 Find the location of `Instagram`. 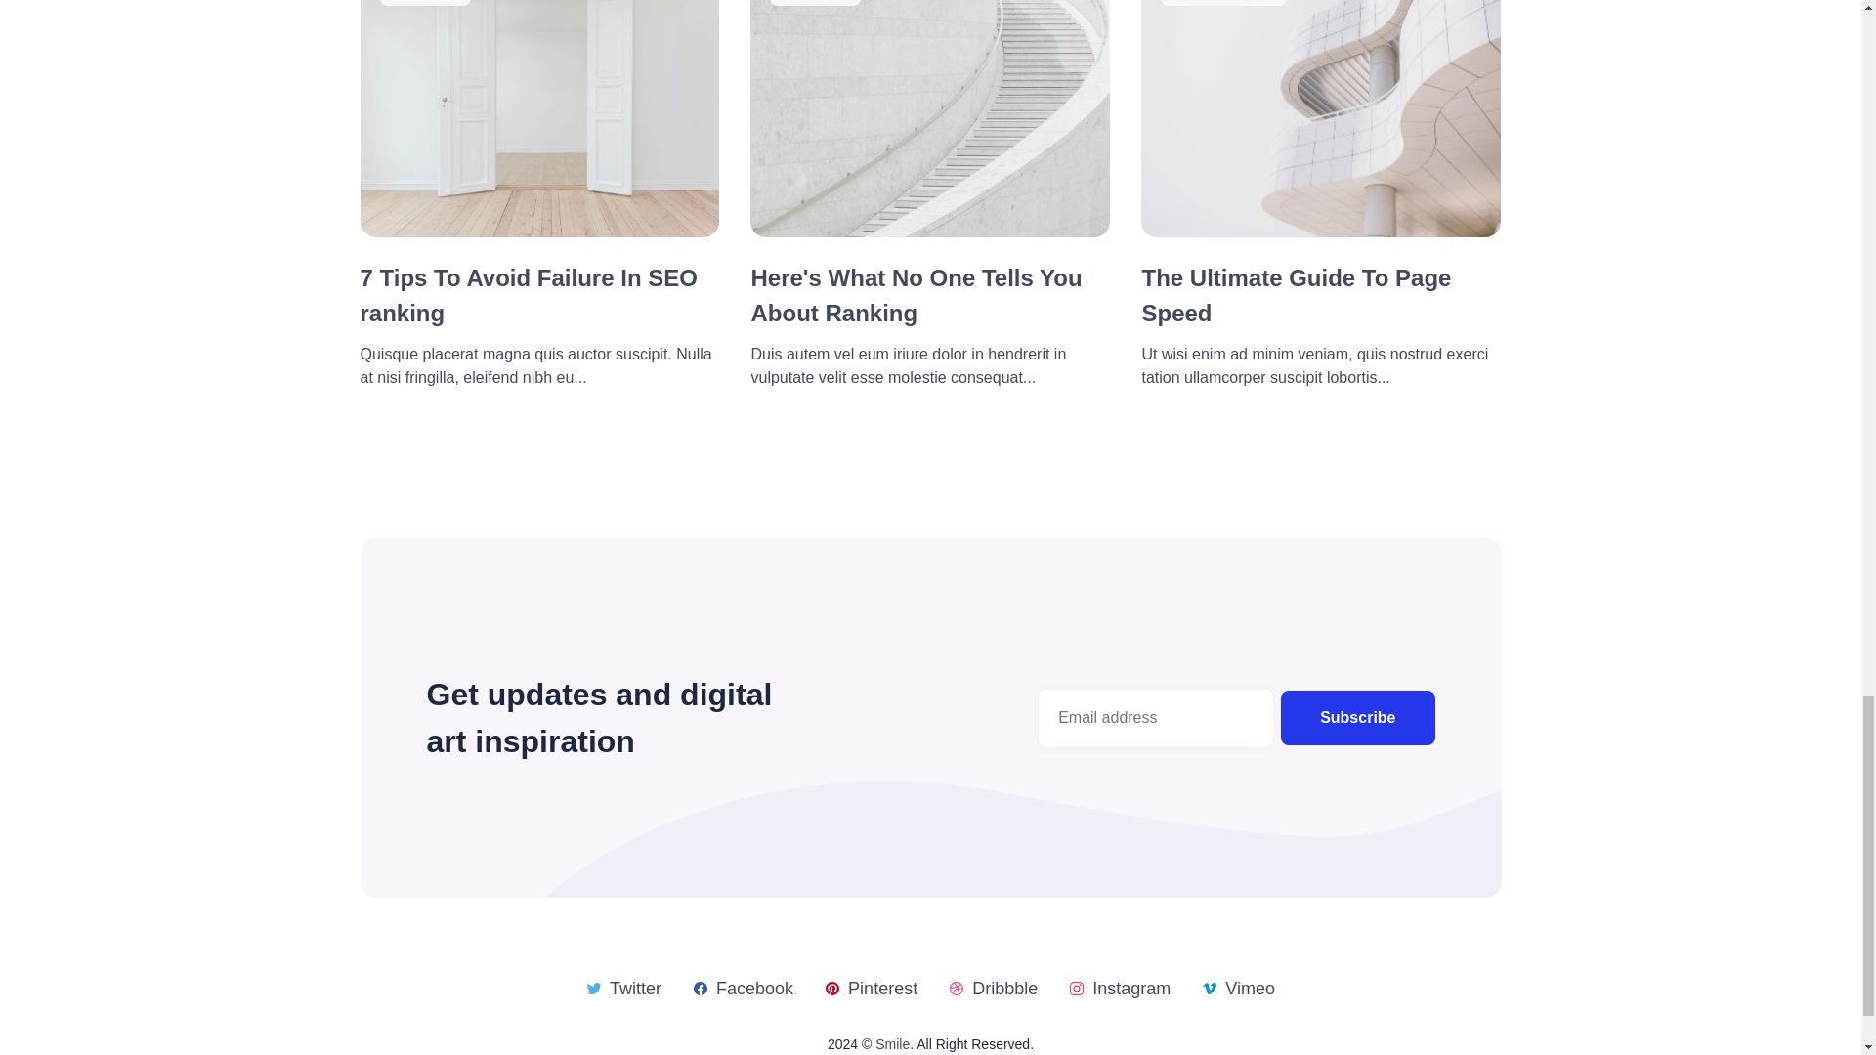

Instagram is located at coordinates (1120, 989).